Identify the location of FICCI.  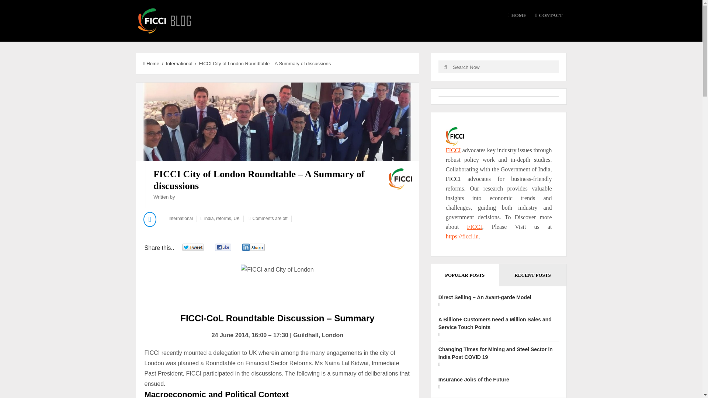
(453, 179).